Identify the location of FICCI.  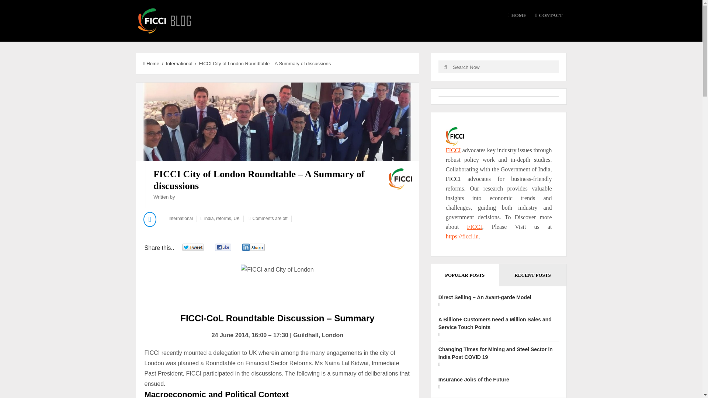
(453, 179).